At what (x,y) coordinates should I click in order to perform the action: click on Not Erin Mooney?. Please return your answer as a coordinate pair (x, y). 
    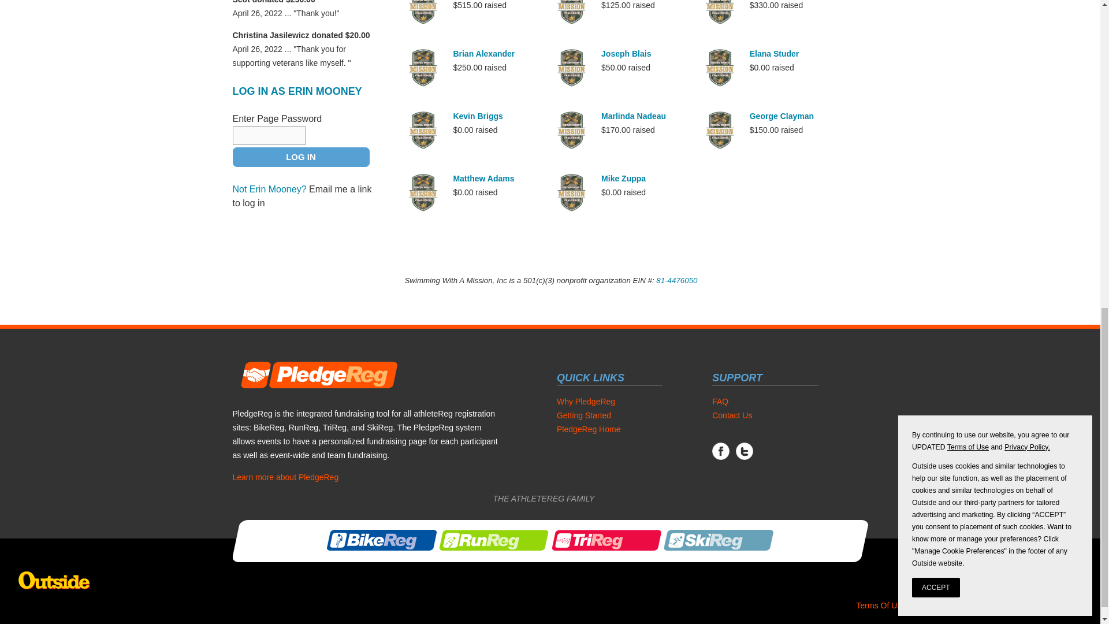
    Looking at the image, I should click on (269, 188).